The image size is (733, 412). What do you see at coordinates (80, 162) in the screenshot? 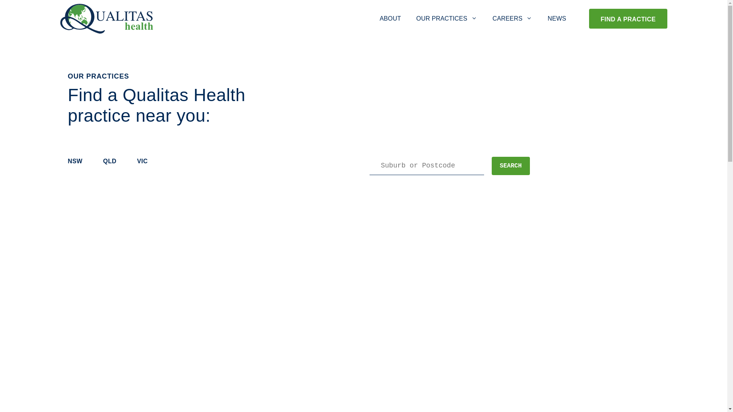
I see `NSW` at bounding box center [80, 162].